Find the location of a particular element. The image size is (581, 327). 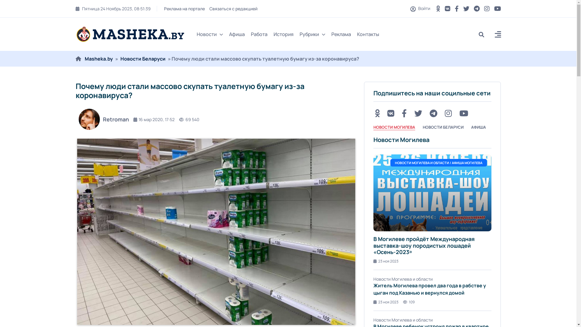

Retroman is located at coordinates (102, 119).